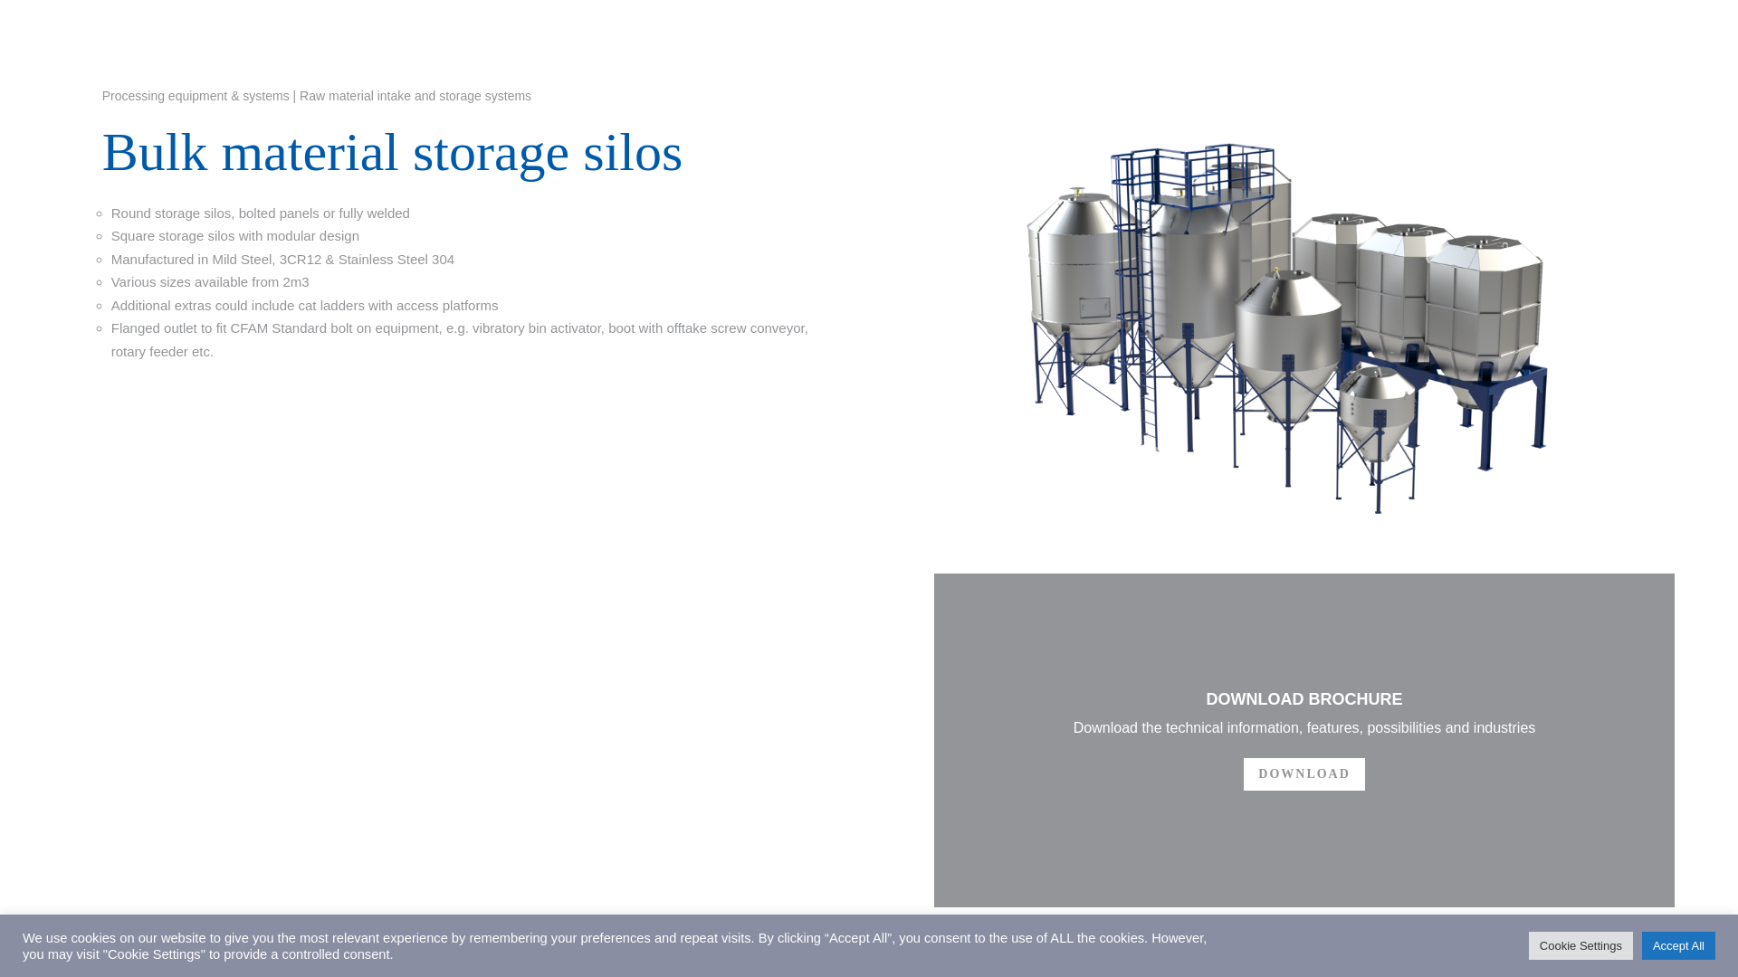 This screenshot has height=977, width=1738. I want to click on DOWNLOAD, so click(1303, 774).